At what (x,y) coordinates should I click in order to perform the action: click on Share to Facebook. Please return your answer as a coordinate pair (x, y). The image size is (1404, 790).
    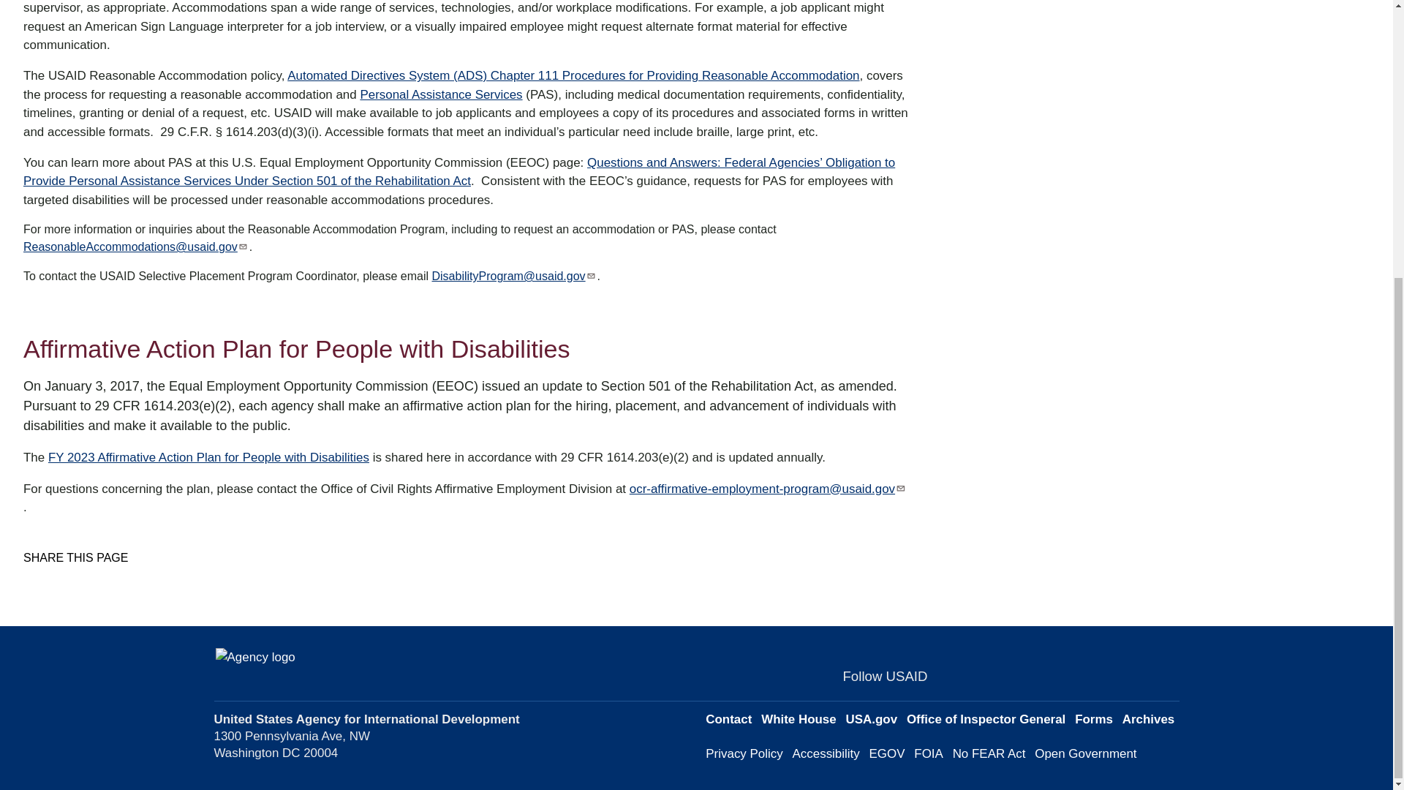
    Looking at the image, I should click on (34, 584).